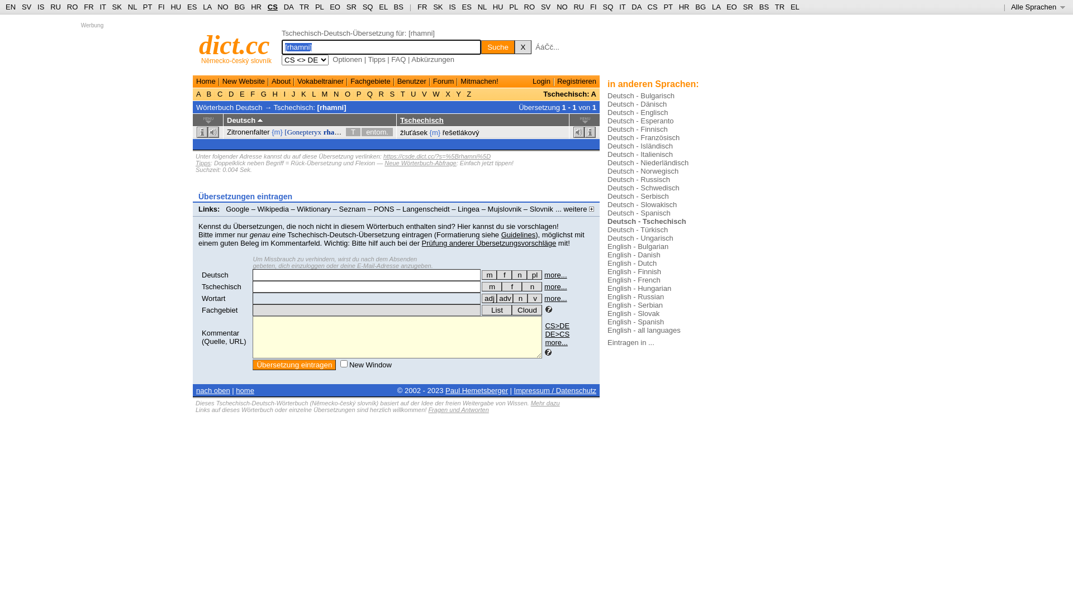 This screenshot has height=603, width=1073. I want to click on RO, so click(73, 7).